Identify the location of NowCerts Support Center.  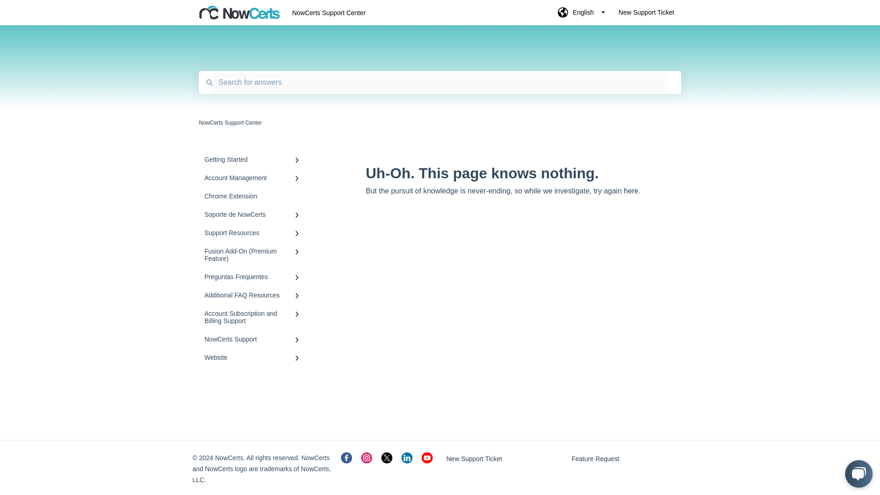
(411, 13).